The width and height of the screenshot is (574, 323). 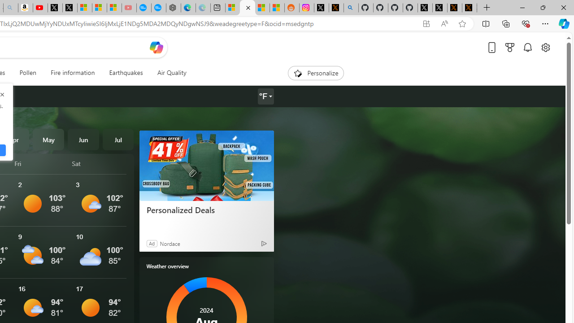 I want to click on help.x.com | 524: A timeout occurred, so click(x=336, y=8).